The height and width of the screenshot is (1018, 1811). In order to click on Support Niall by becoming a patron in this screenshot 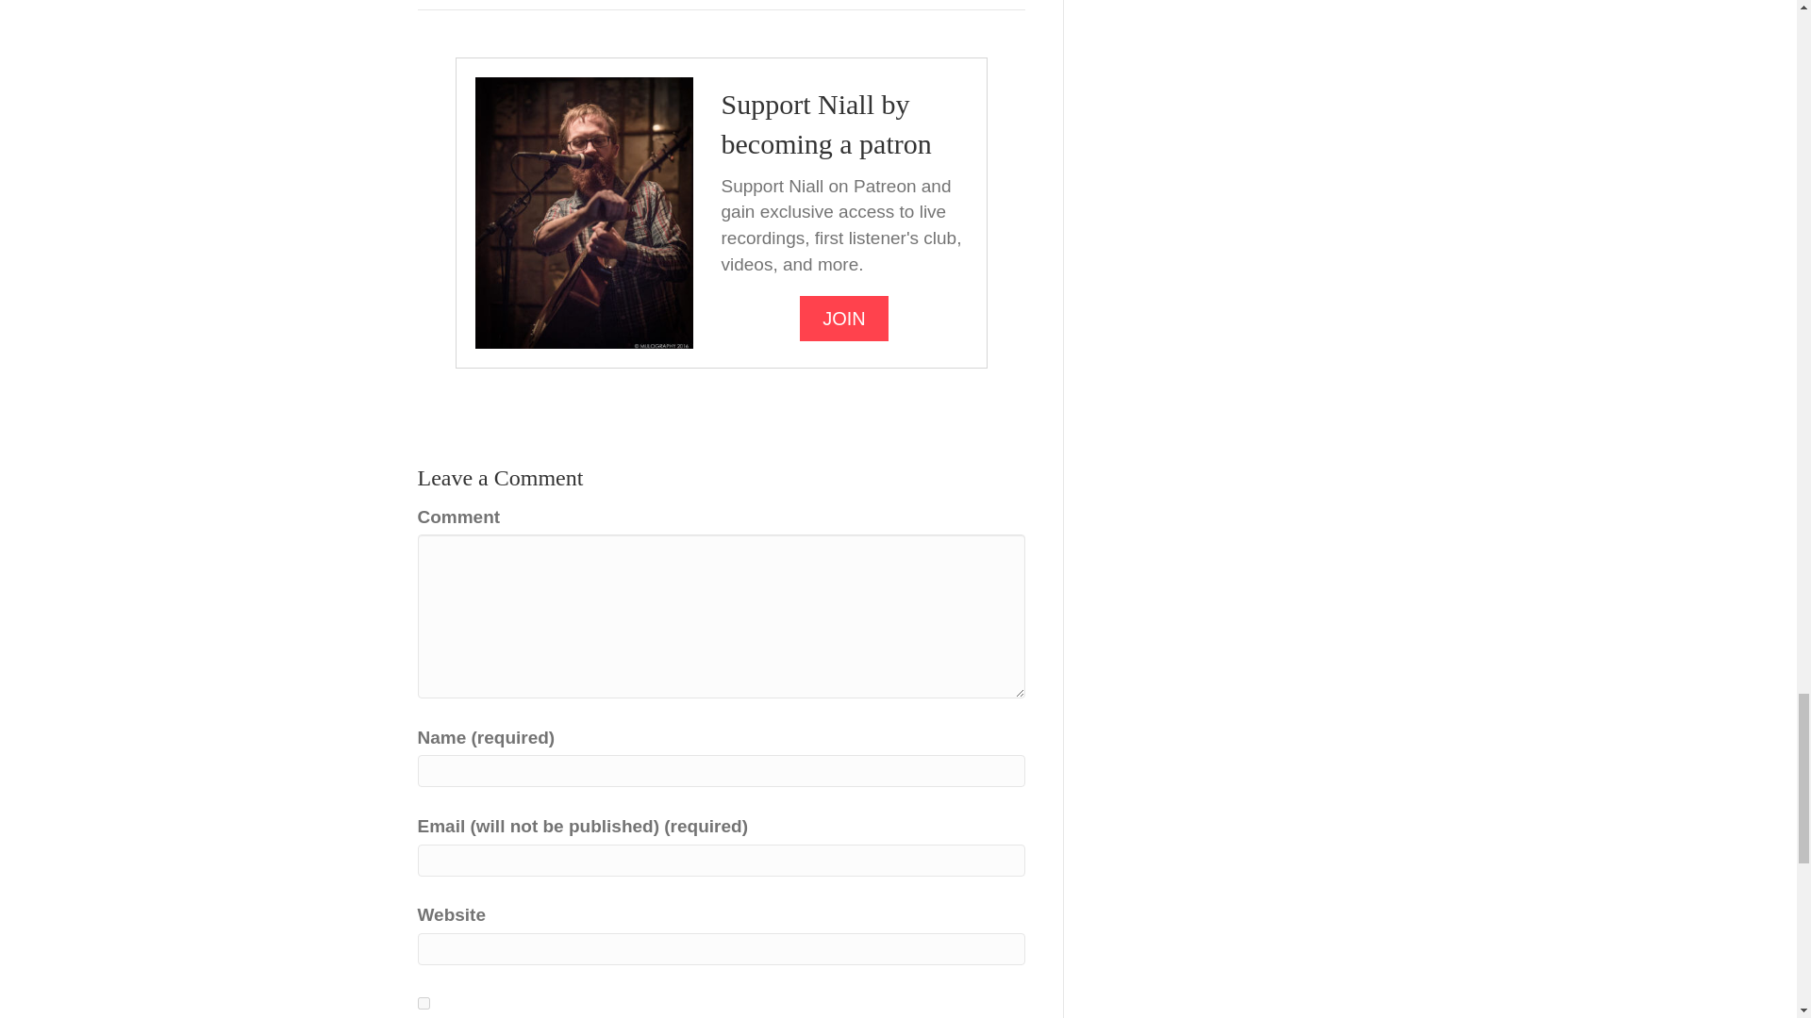, I will do `click(825, 123)`.